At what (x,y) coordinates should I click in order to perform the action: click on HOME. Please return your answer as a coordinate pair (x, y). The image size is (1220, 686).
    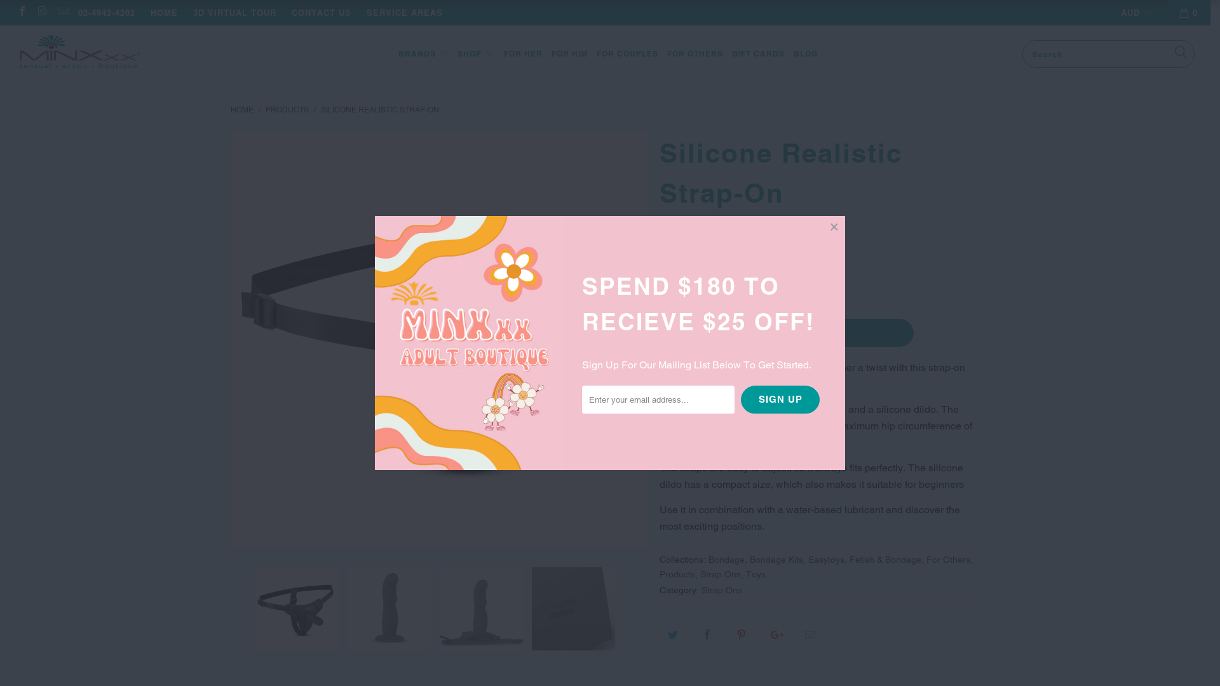
    Looking at the image, I should click on (164, 13).